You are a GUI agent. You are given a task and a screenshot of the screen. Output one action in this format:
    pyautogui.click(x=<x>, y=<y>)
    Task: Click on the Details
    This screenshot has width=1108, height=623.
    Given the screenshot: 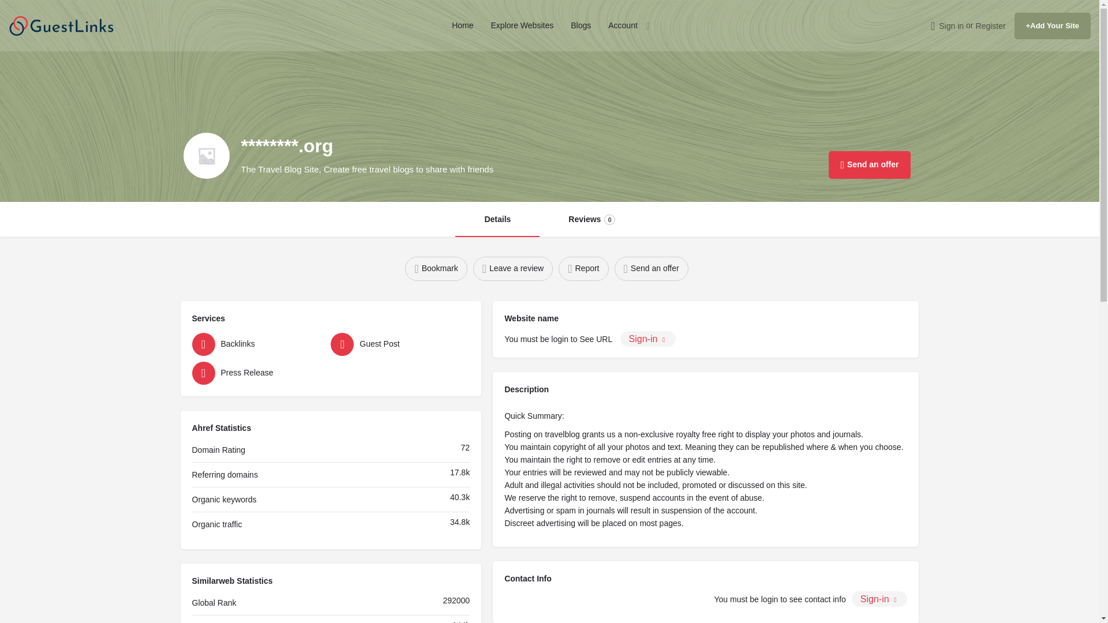 What is the action you would take?
    pyautogui.click(x=497, y=220)
    